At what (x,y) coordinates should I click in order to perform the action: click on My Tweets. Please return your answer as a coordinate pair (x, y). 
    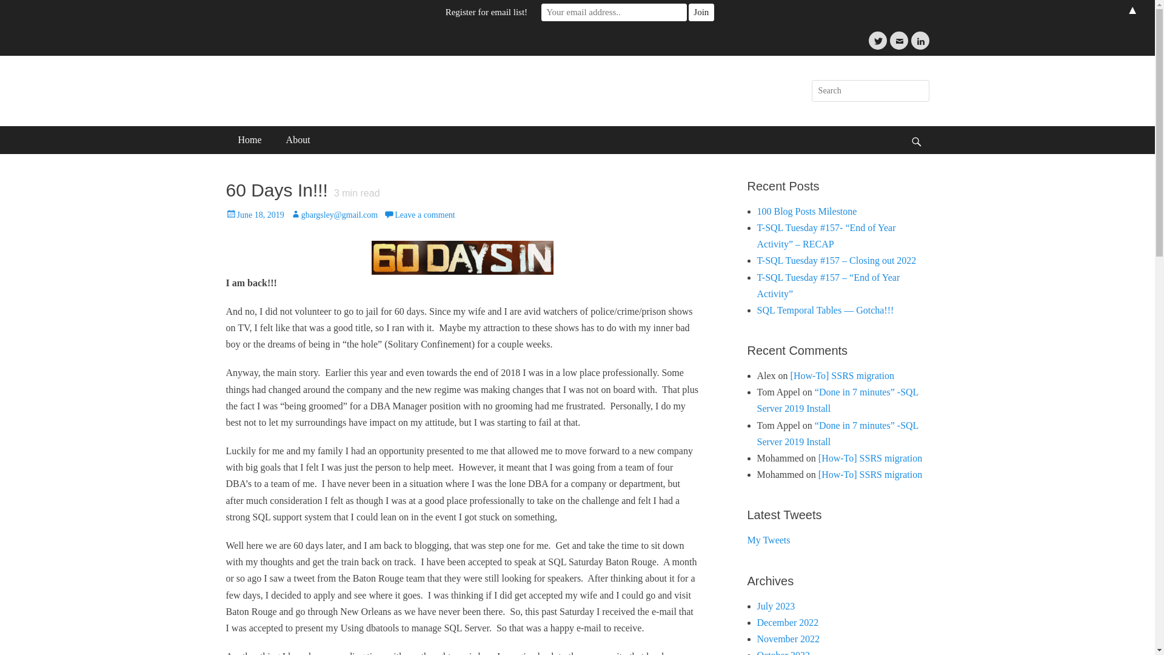
    Looking at the image, I should click on (769, 540).